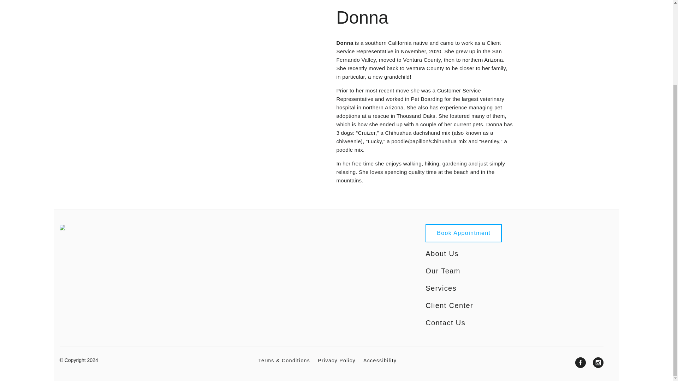 The height and width of the screenshot is (381, 678). What do you see at coordinates (442, 253) in the screenshot?
I see `About Us` at bounding box center [442, 253].